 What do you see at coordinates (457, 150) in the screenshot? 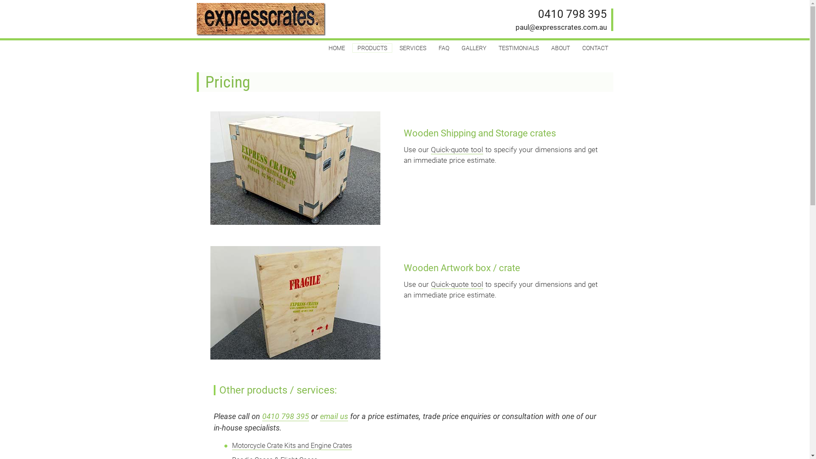
I see `Quick-quote tool` at bounding box center [457, 150].